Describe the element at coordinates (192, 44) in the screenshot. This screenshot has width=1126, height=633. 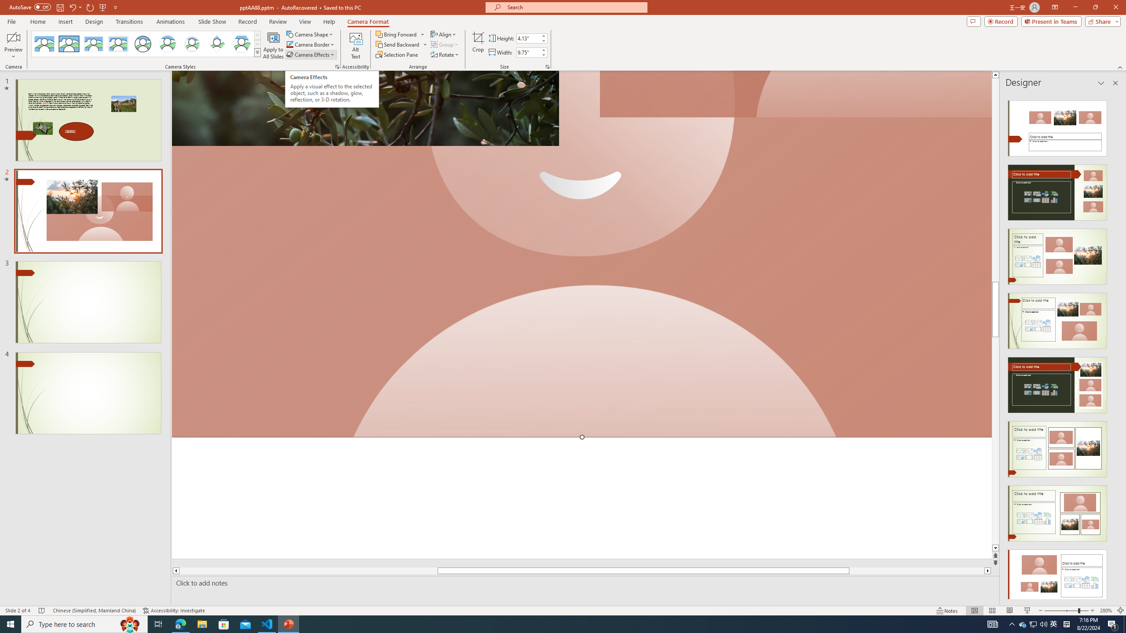
I see `Soft Edge Circle` at that location.